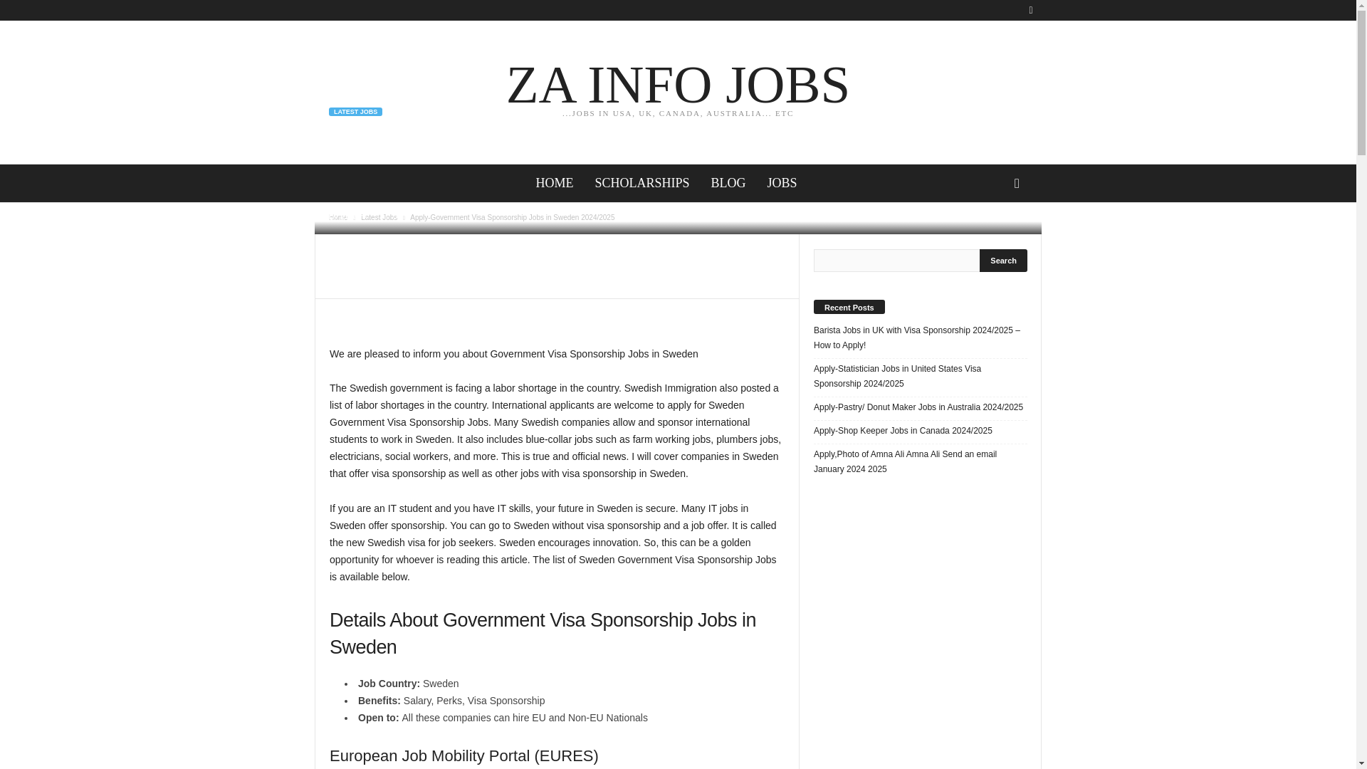  I want to click on HOME, so click(352, 216).